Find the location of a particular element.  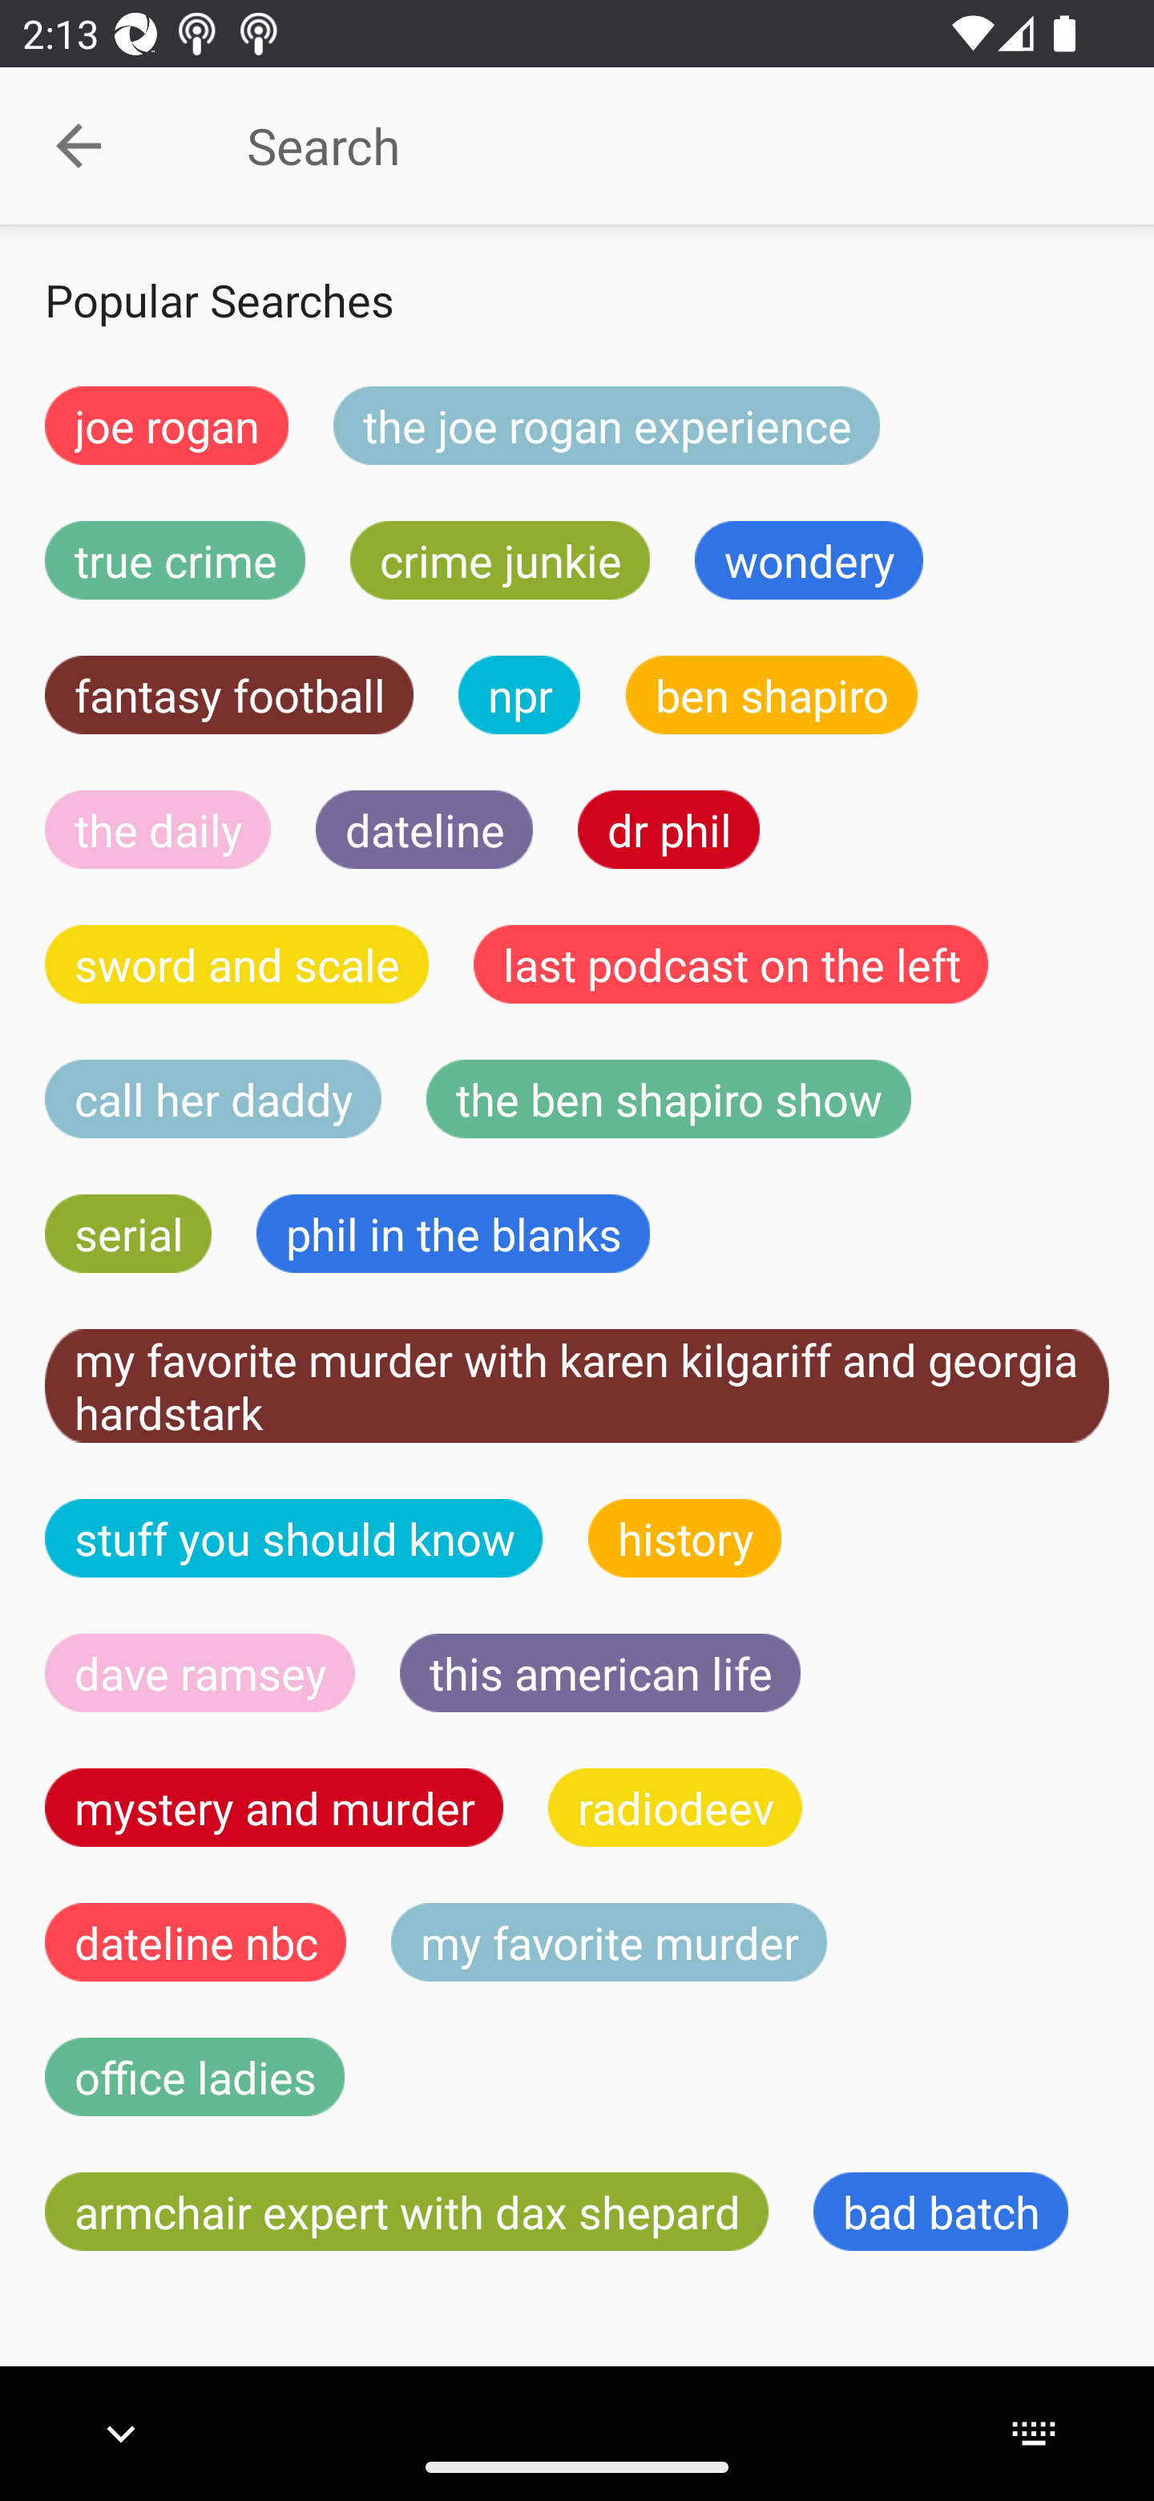

armchair expert with dax shepard is located at coordinates (407, 2212).